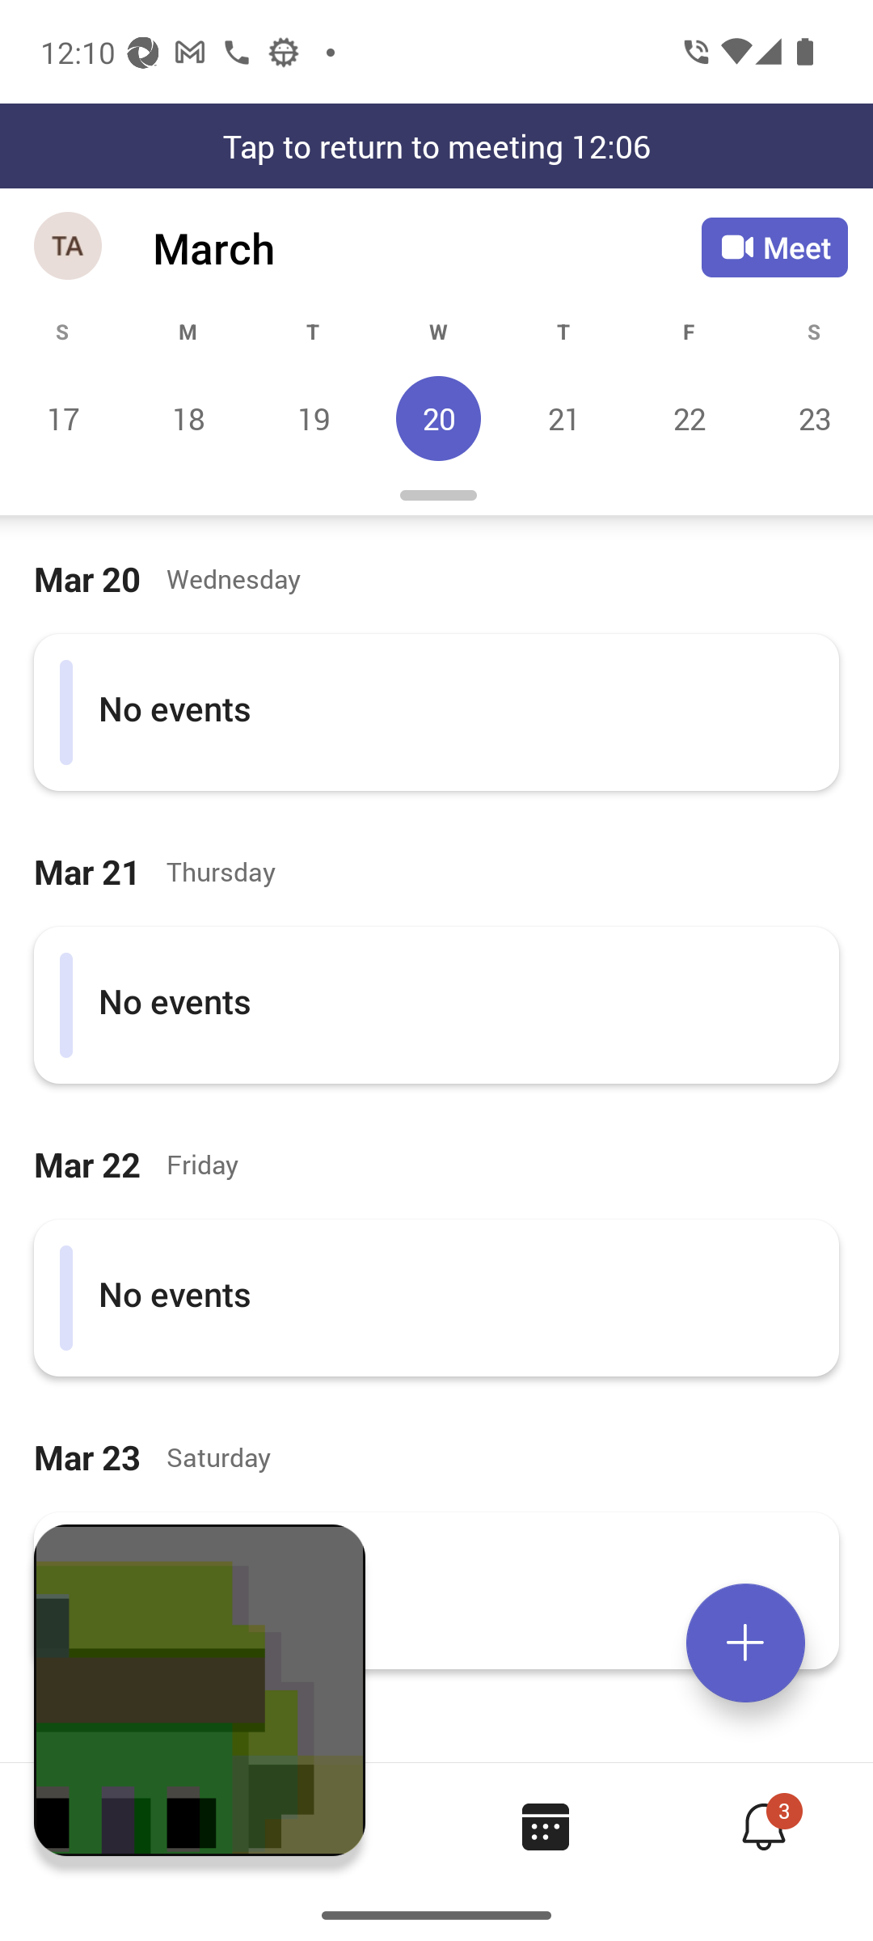 This screenshot has height=1941, width=873. Describe the element at coordinates (689, 418) in the screenshot. I see `Friday, March 22 22` at that location.